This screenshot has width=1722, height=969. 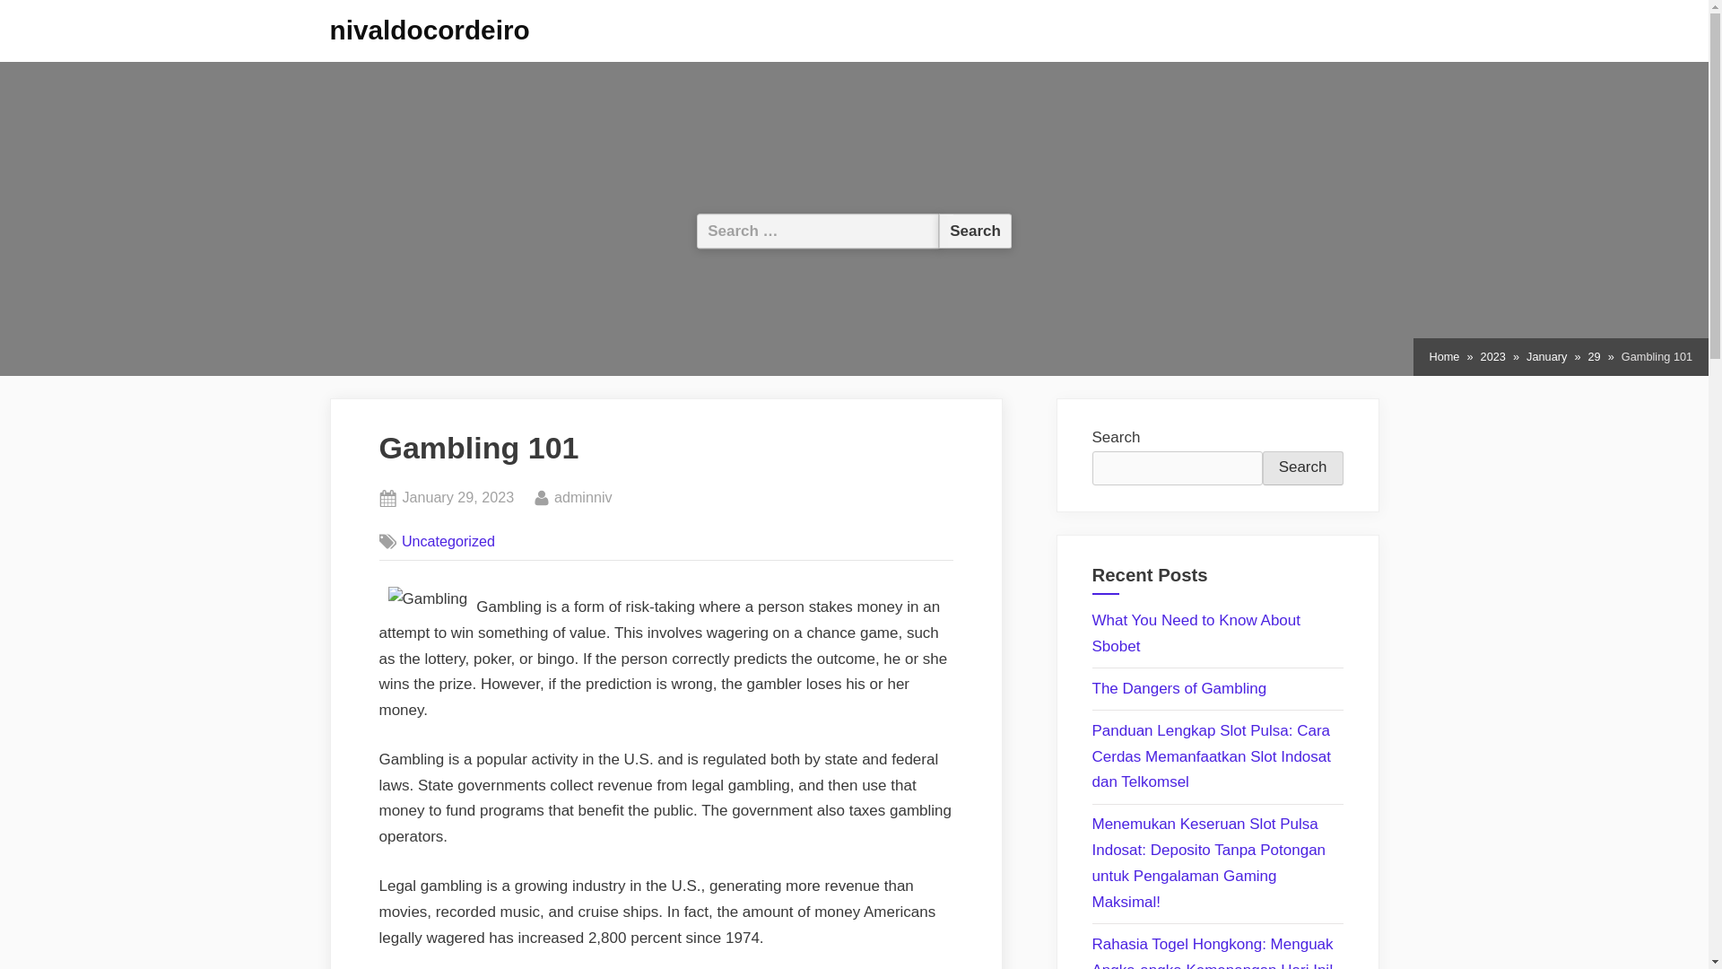 I want to click on Search, so click(x=1302, y=468).